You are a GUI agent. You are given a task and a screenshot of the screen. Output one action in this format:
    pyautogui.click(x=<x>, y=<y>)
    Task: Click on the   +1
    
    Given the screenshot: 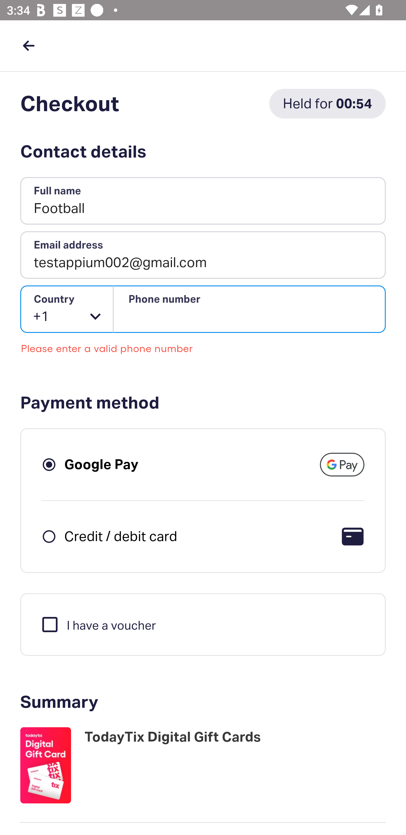 What is the action you would take?
    pyautogui.click(x=67, y=309)
    